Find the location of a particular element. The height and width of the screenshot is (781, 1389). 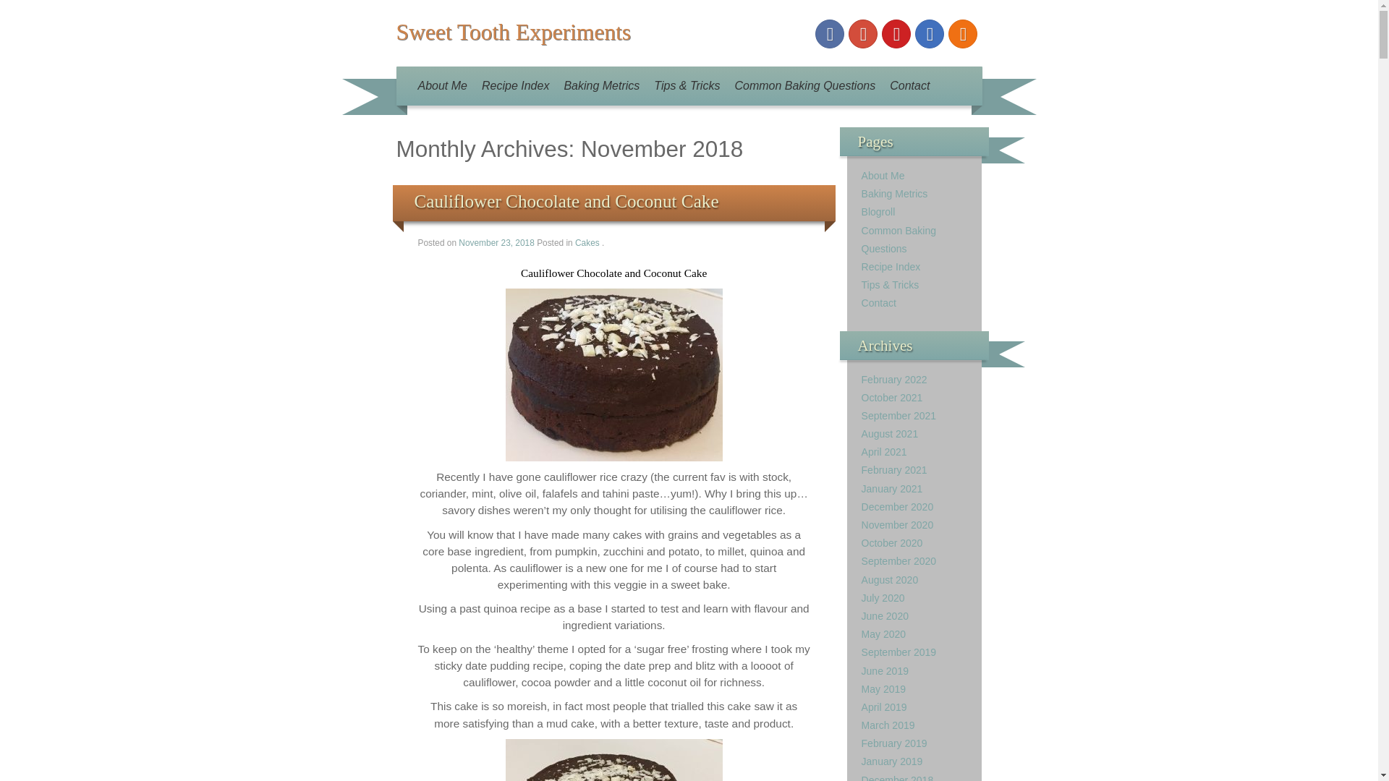

Permalink to Cauliflower Chocolate and Coconut Cake is located at coordinates (566, 201).